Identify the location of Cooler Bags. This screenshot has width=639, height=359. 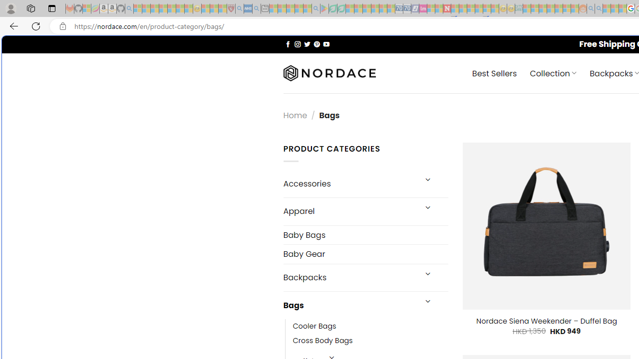
(315, 327).